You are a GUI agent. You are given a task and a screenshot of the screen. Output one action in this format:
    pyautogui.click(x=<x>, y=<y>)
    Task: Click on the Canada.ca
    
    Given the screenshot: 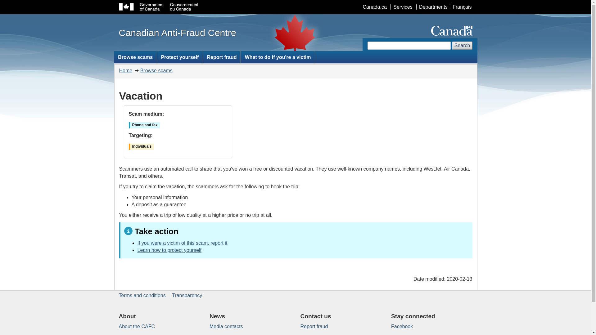 What is the action you would take?
    pyautogui.click(x=374, y=7)
    